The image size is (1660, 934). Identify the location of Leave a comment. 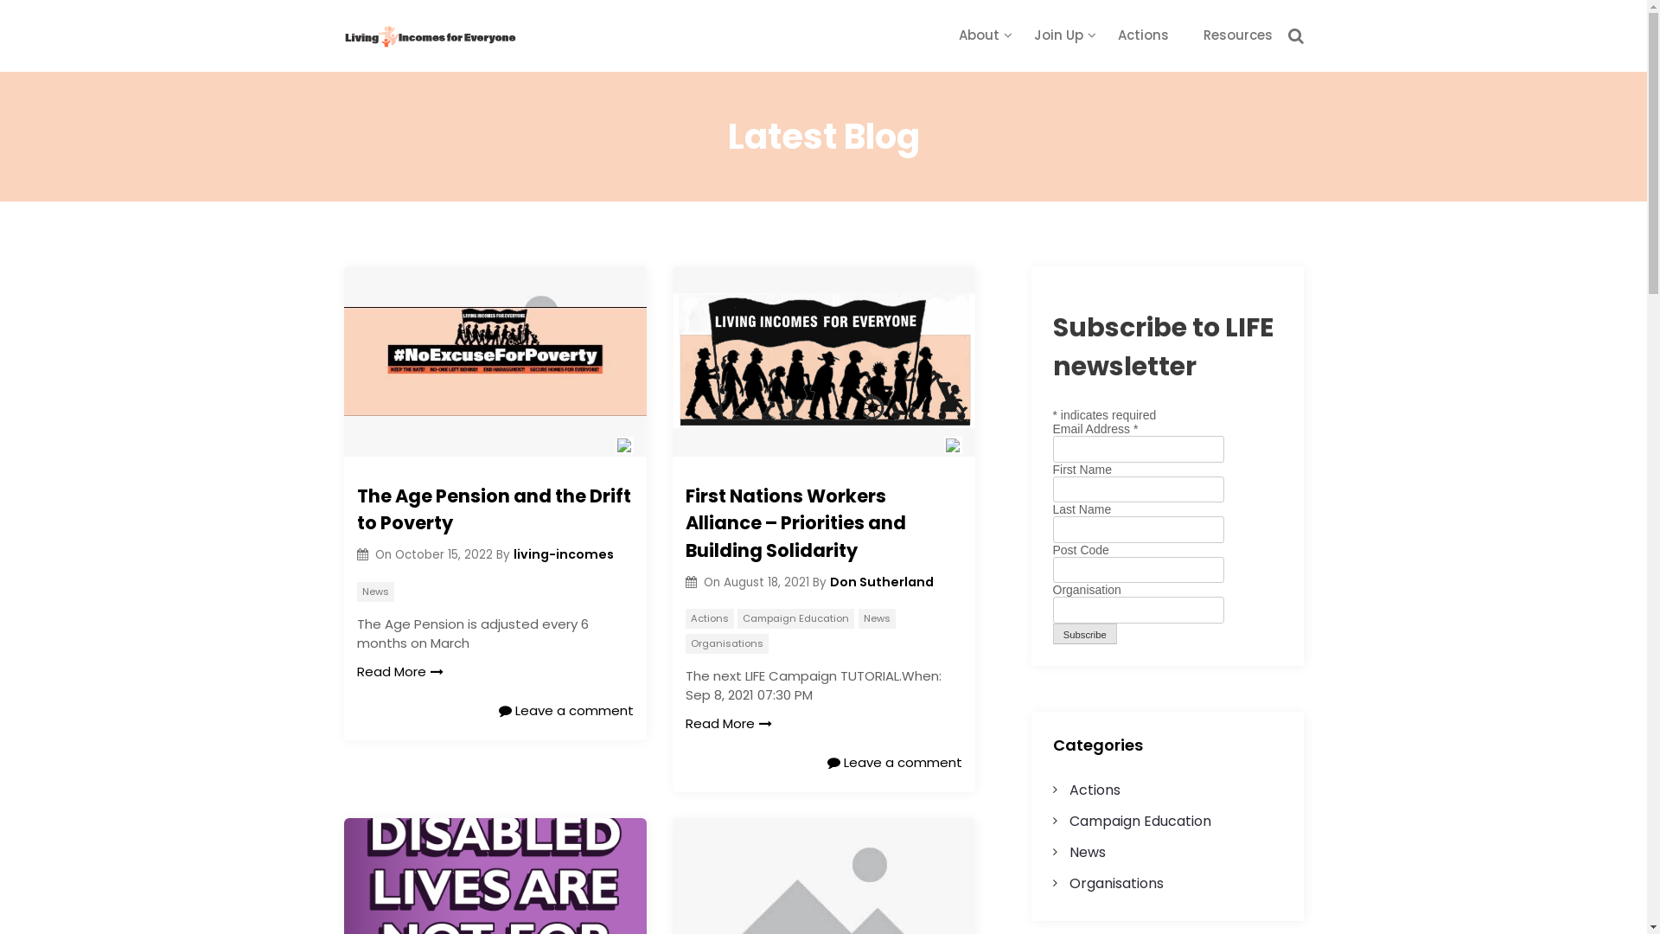
(894, 763).